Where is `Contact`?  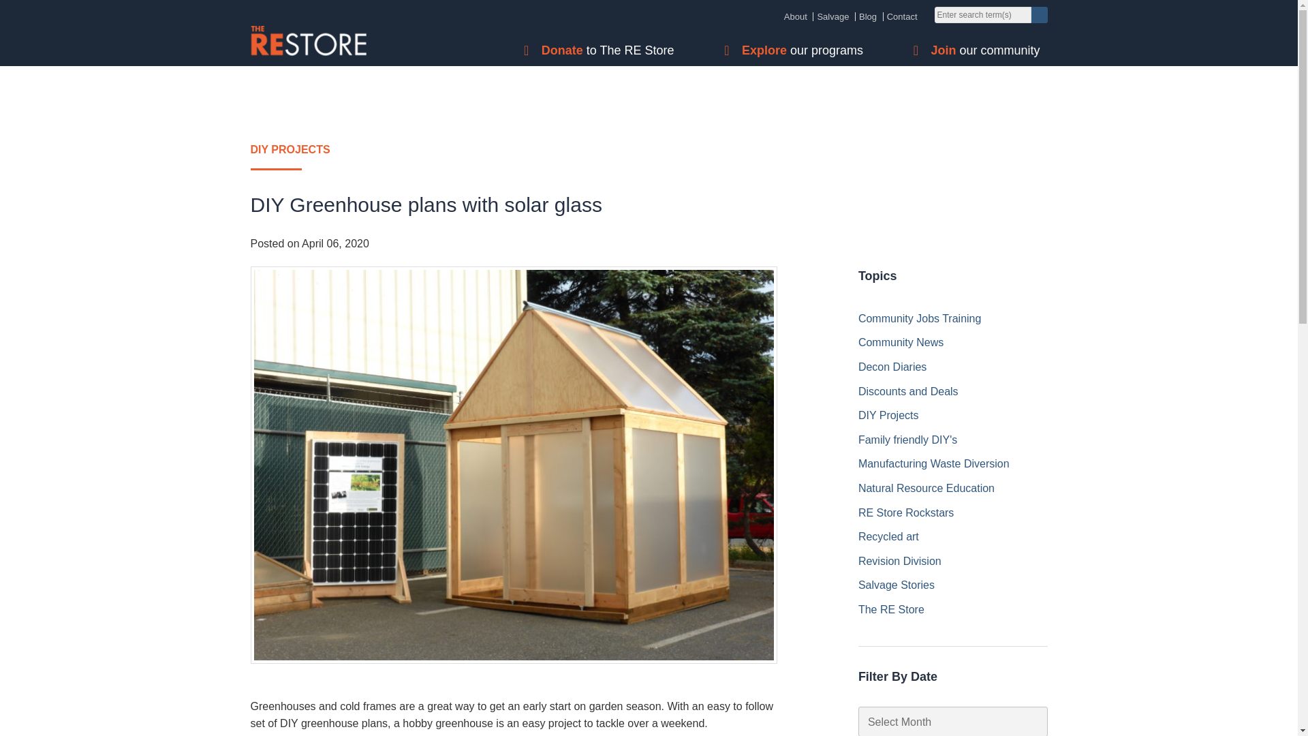 Contact is located at coordinates (902, 16).